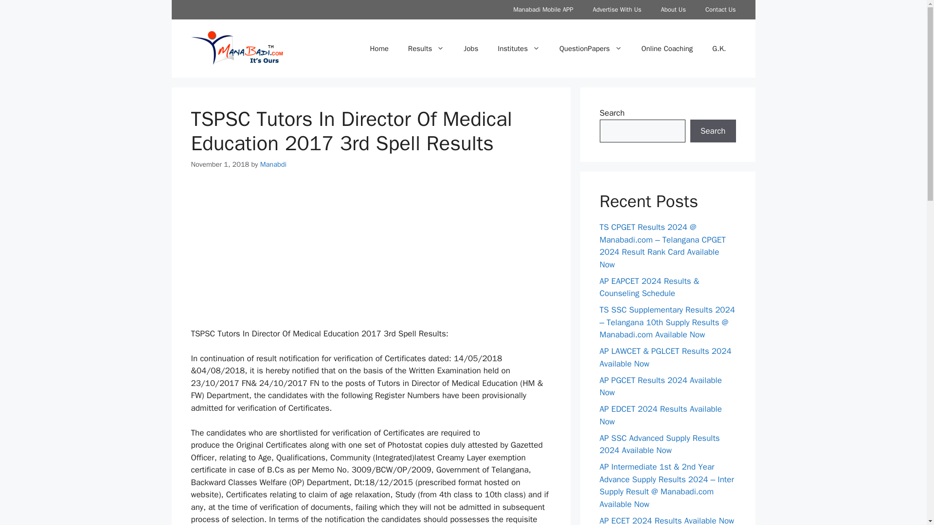 This screenshot has height=525, width=934. What do you see at coordinates (719, 49) in the screenshot?
I see `G.K.` at bounding box center [719, 49].